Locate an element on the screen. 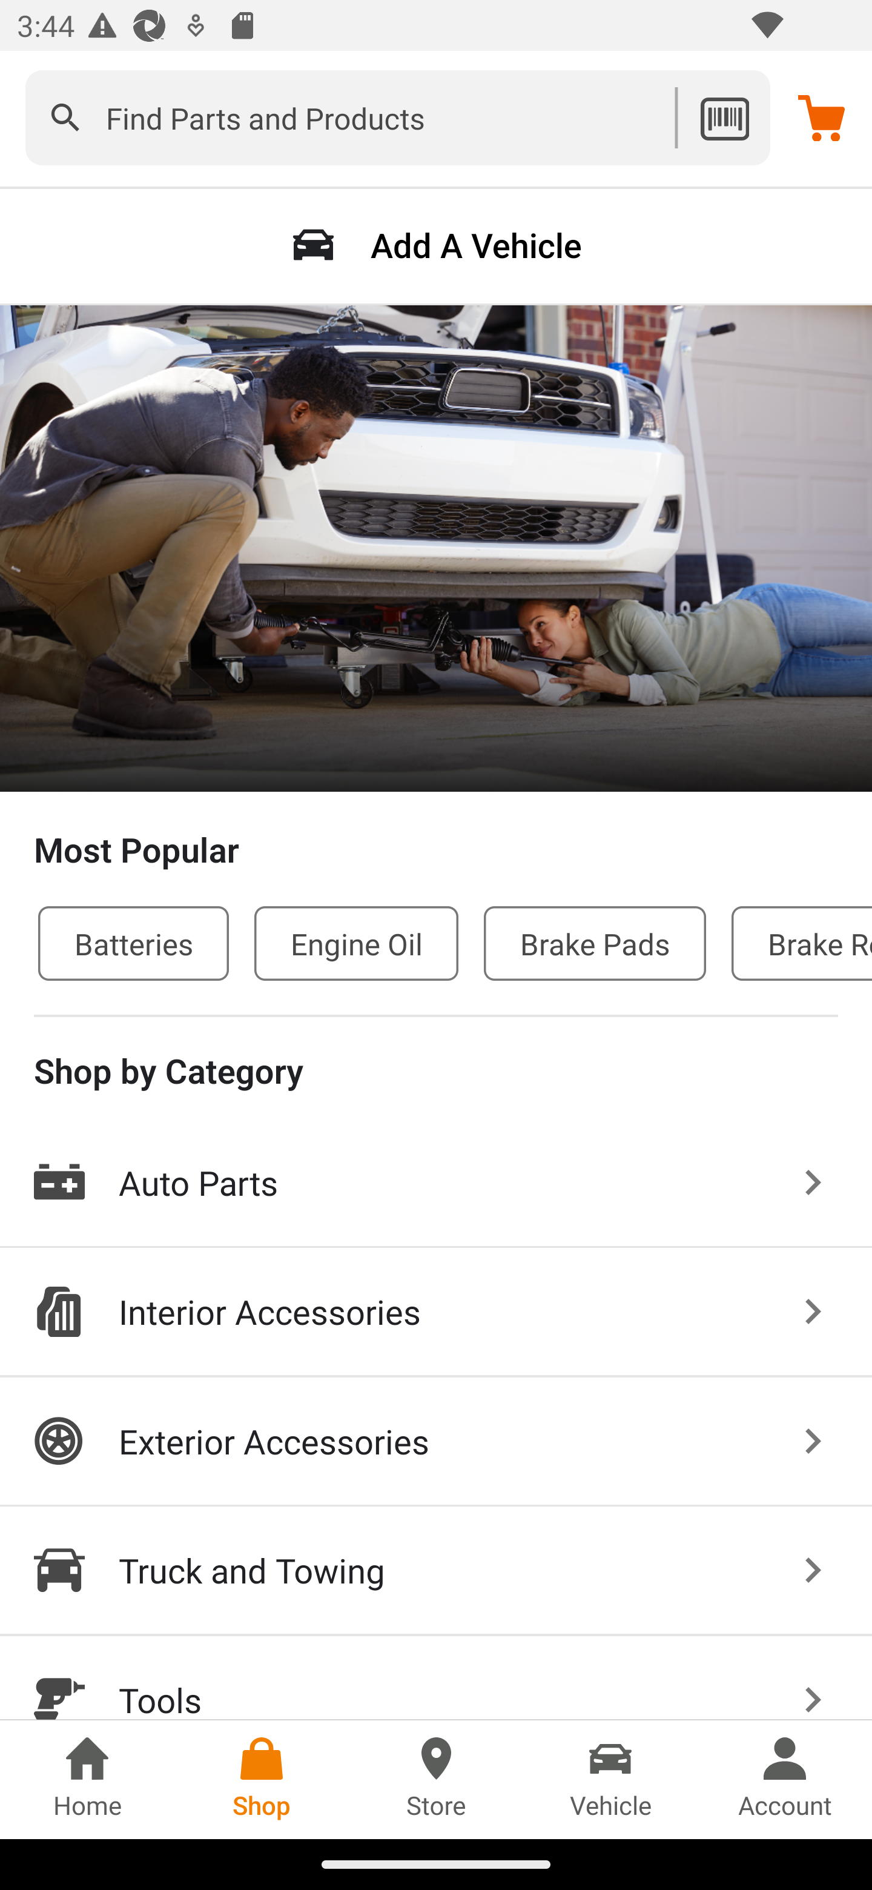  Shop is located at coordinates (262, 1779).